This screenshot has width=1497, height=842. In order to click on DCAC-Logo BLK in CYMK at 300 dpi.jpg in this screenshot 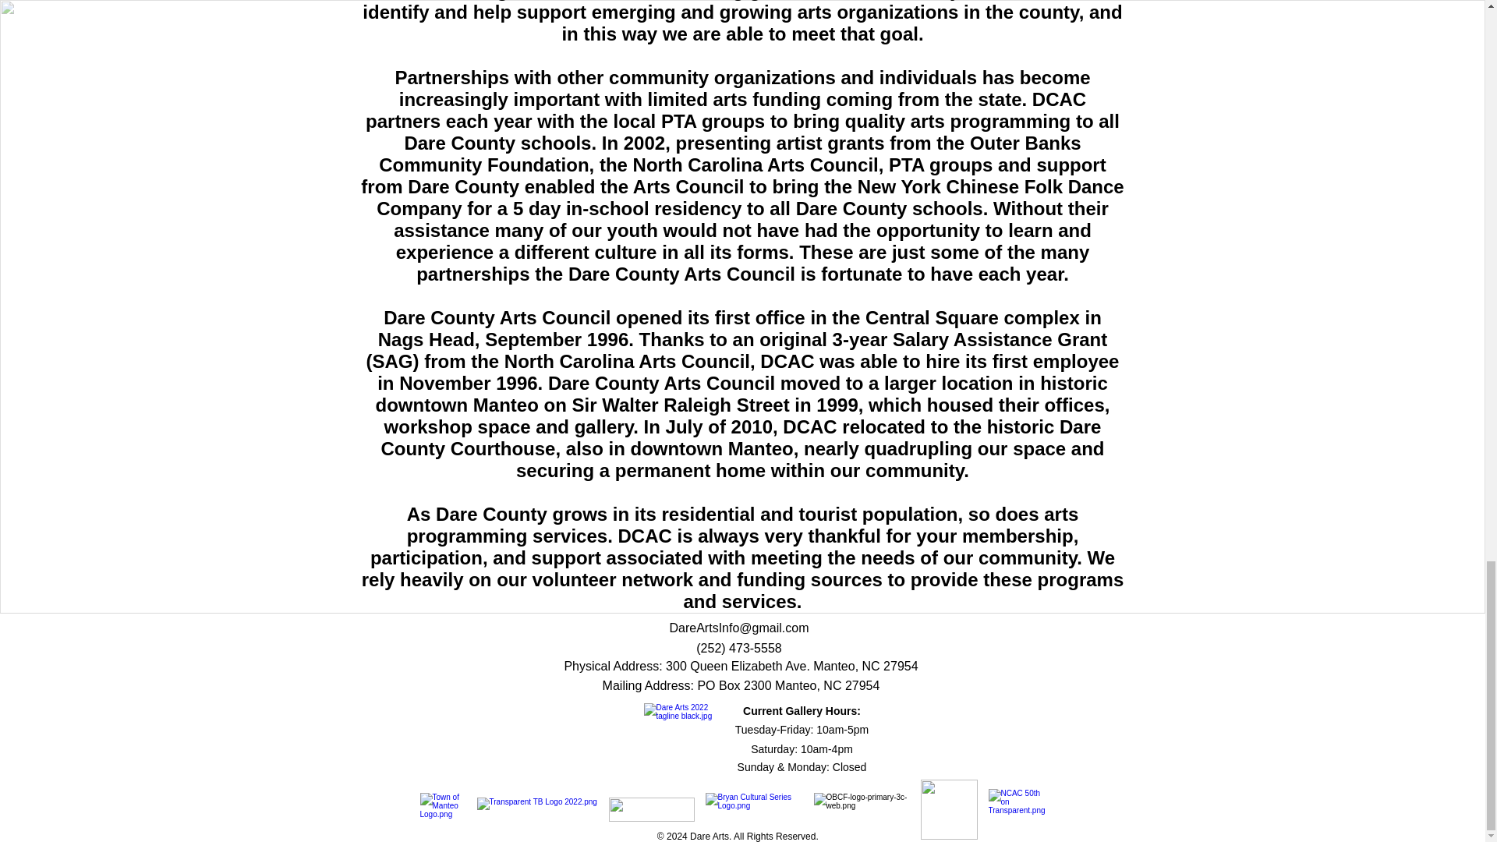, I will do `click(684, 743)`.